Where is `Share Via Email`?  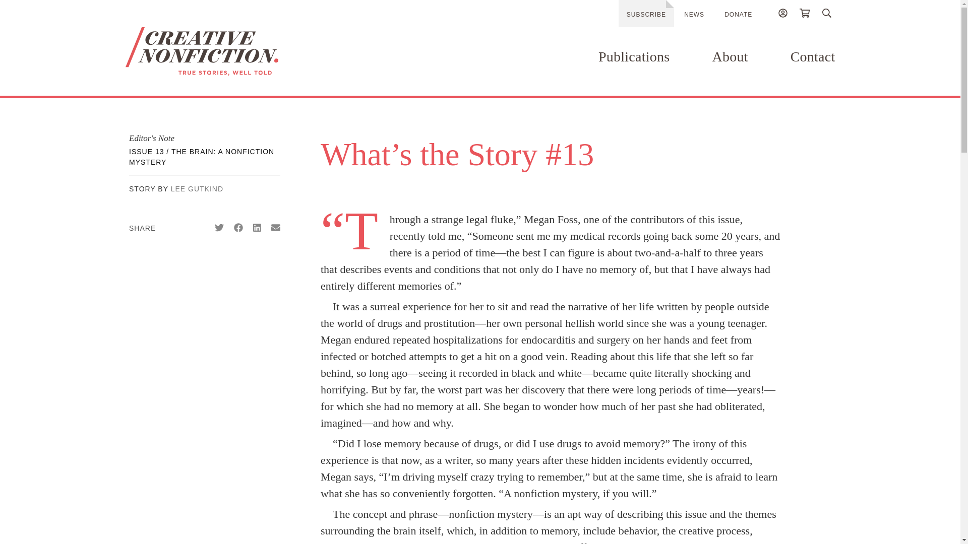
Share Via Email is located at coordinates (275, 228).